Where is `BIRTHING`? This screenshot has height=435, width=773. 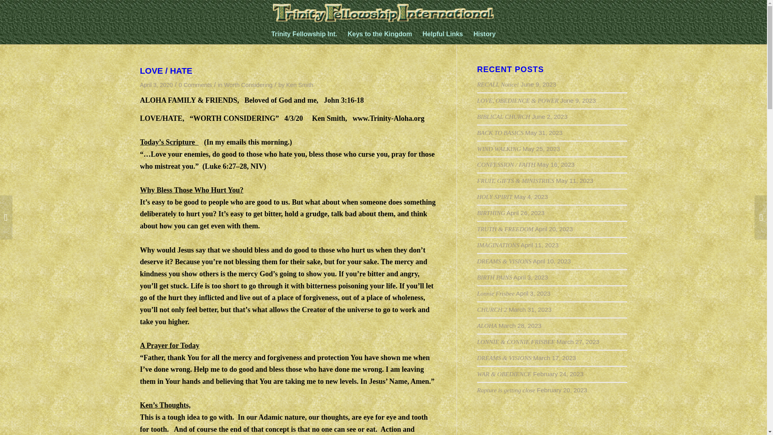 BIRTHING is located at coordinates (491, 213).